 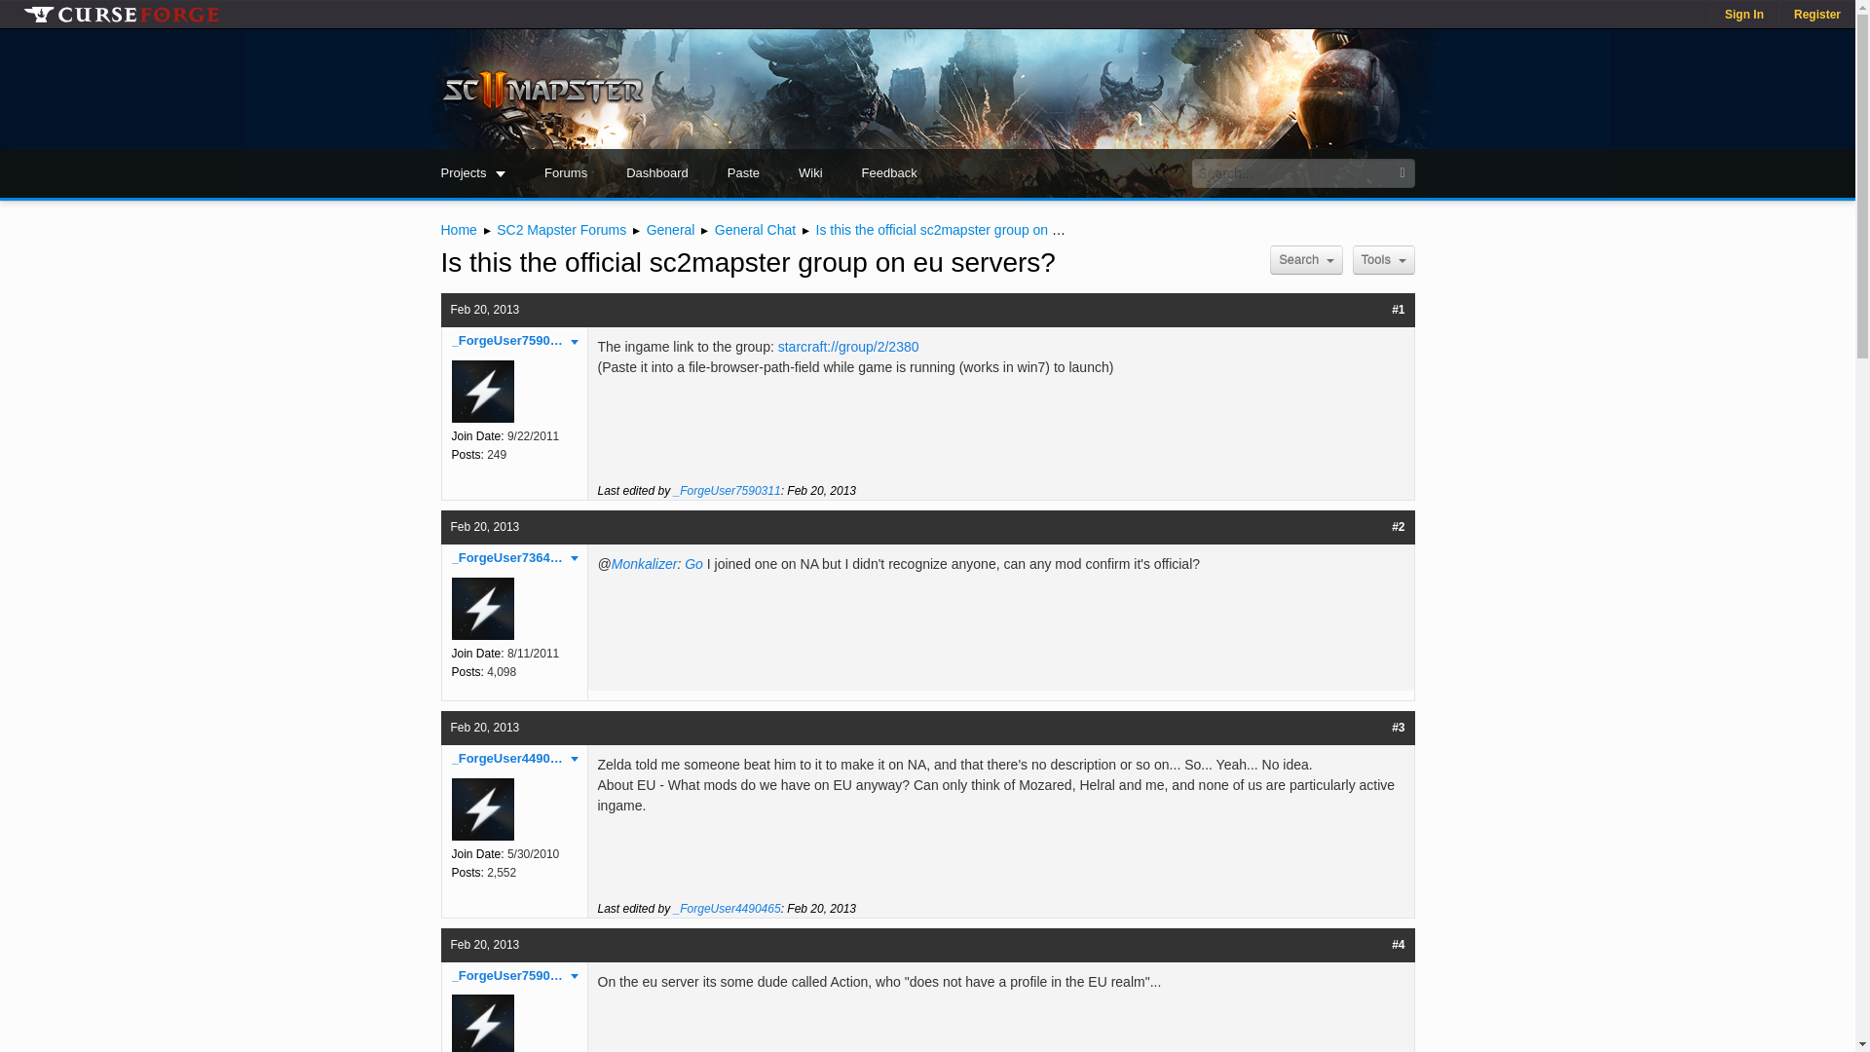 I want to click on Forums, so click(x=565, y=173).